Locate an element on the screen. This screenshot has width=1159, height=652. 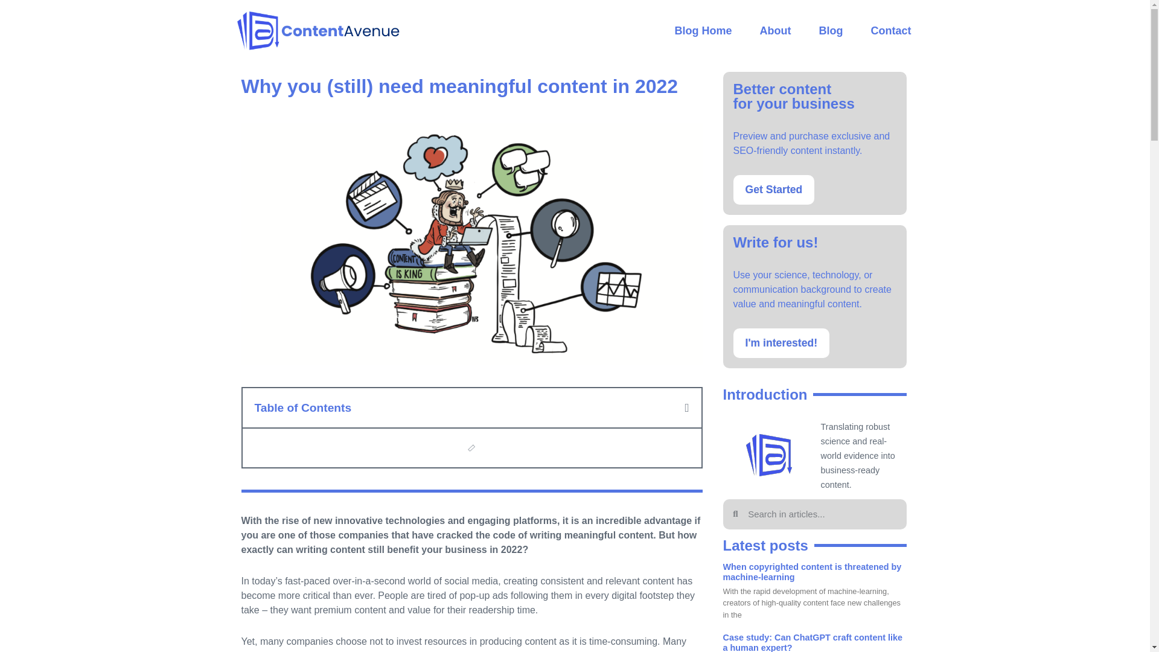
Get Started is located at coordinates (773, 190).